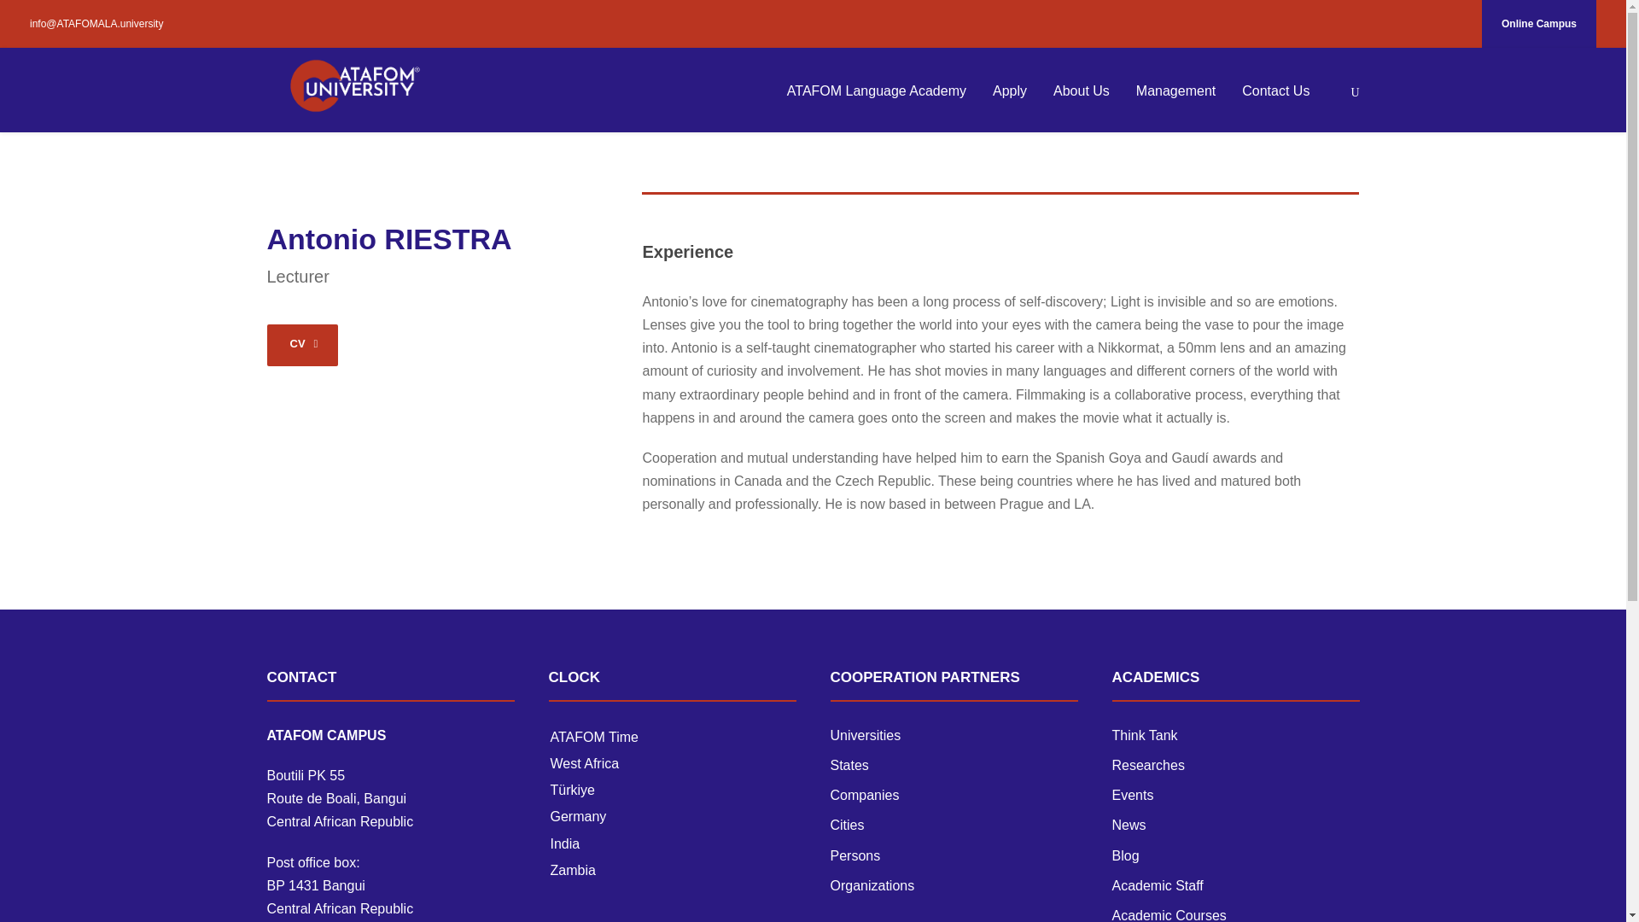  I want to click on ATAFOM Language Academy, so click(876, 105).